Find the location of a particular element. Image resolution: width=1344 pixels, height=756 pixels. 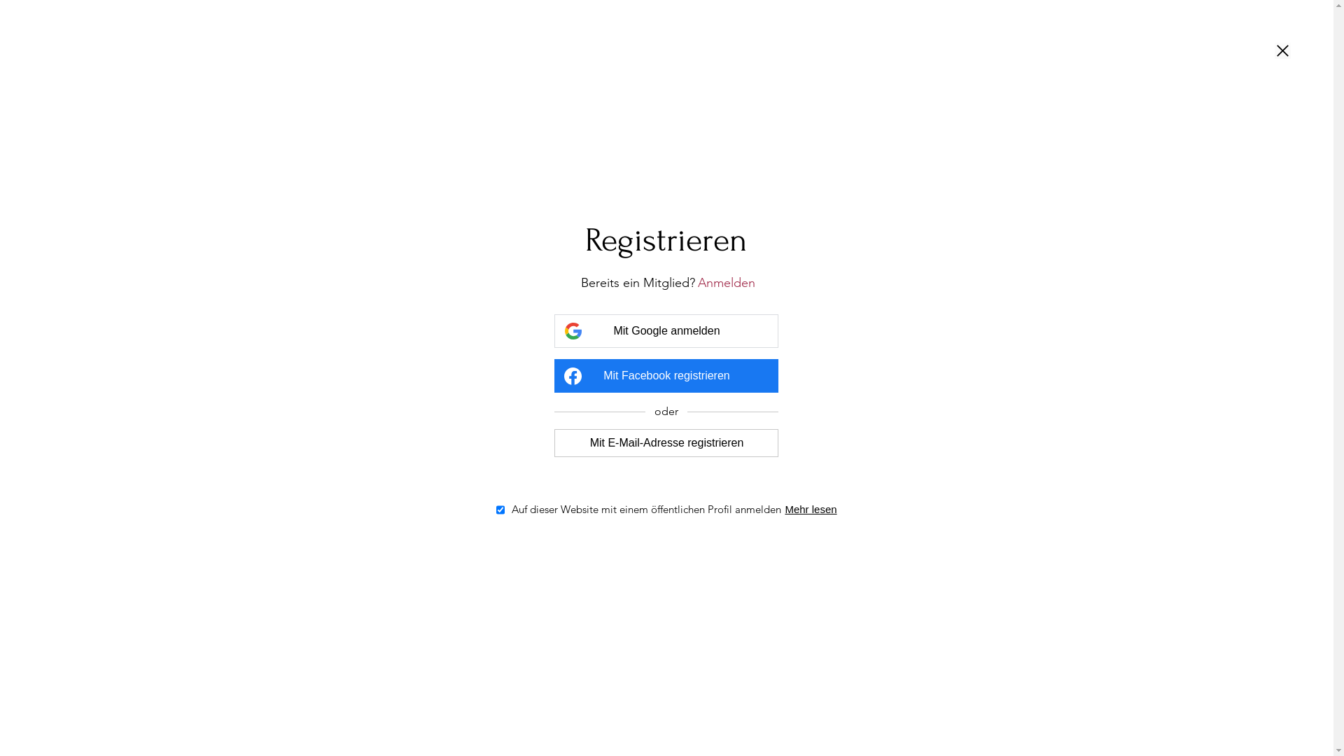

Anmelden is located at coordinates (727, 283).